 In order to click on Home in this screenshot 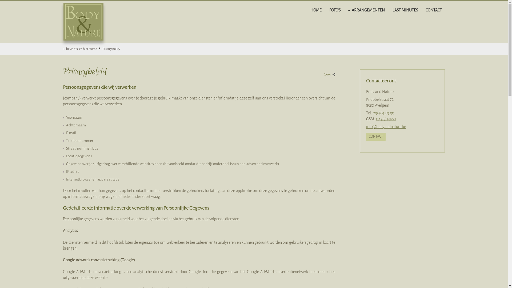, I will do `click(95, 49)`.